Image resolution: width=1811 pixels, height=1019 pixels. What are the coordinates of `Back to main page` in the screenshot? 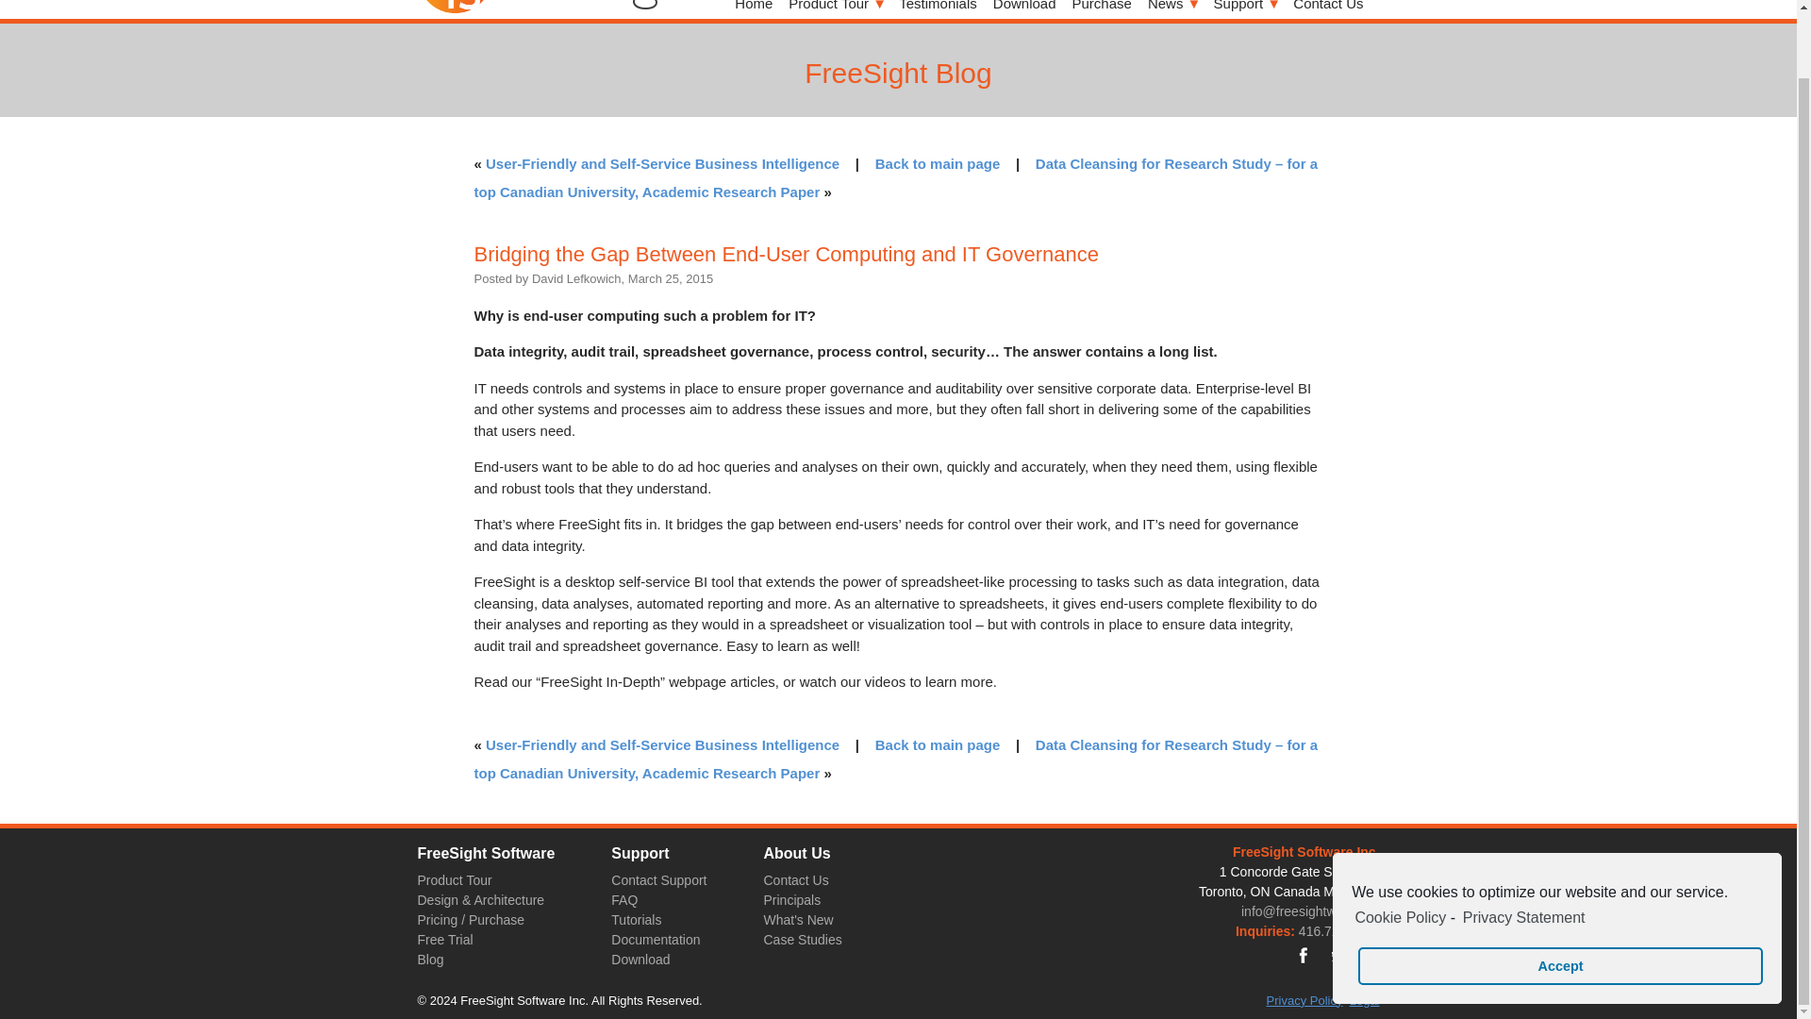 It's located at (938, 744).